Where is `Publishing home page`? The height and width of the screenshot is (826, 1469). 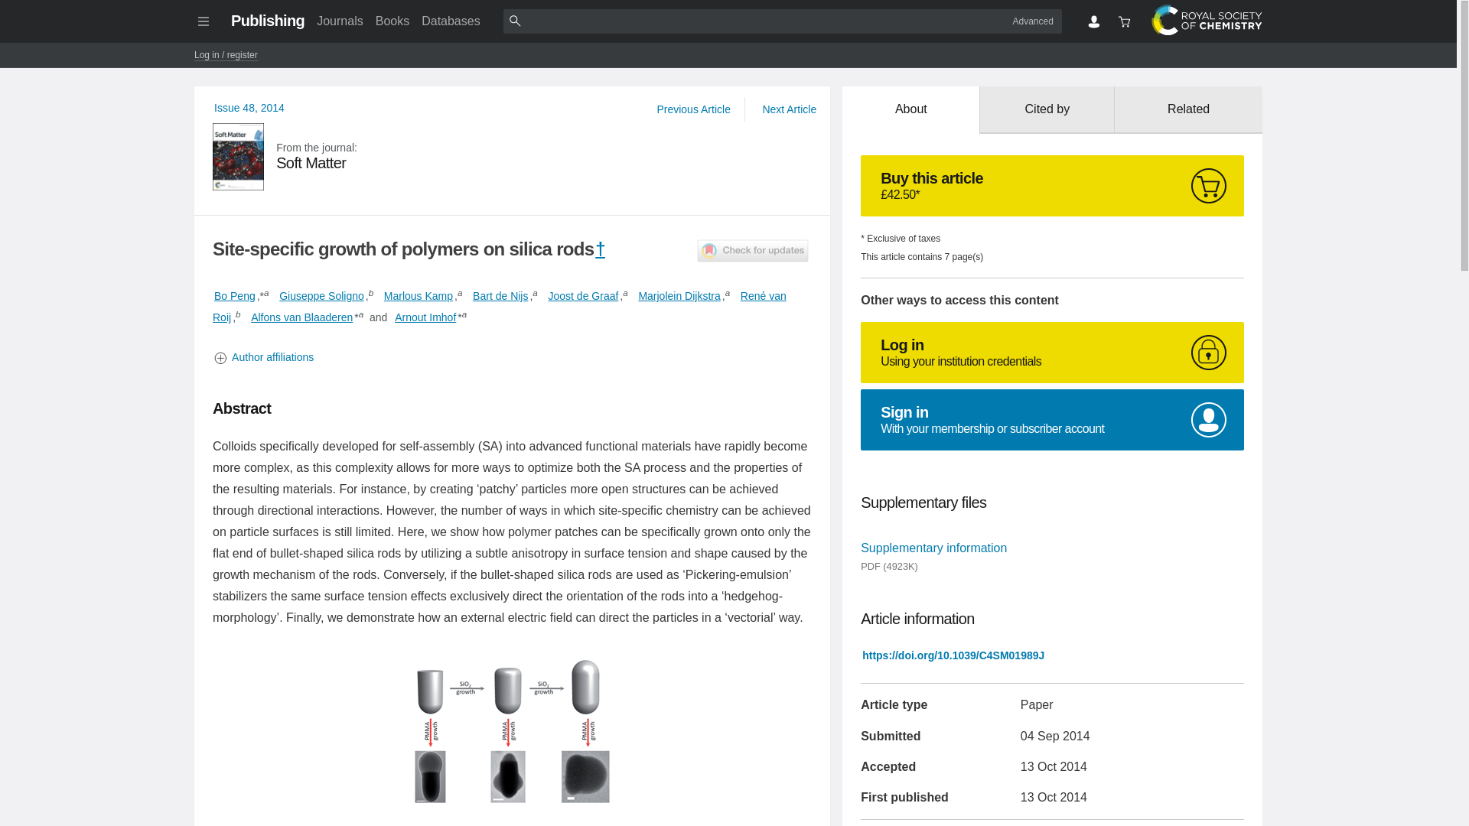 Publishing home page is located at coordinates (267, 20).